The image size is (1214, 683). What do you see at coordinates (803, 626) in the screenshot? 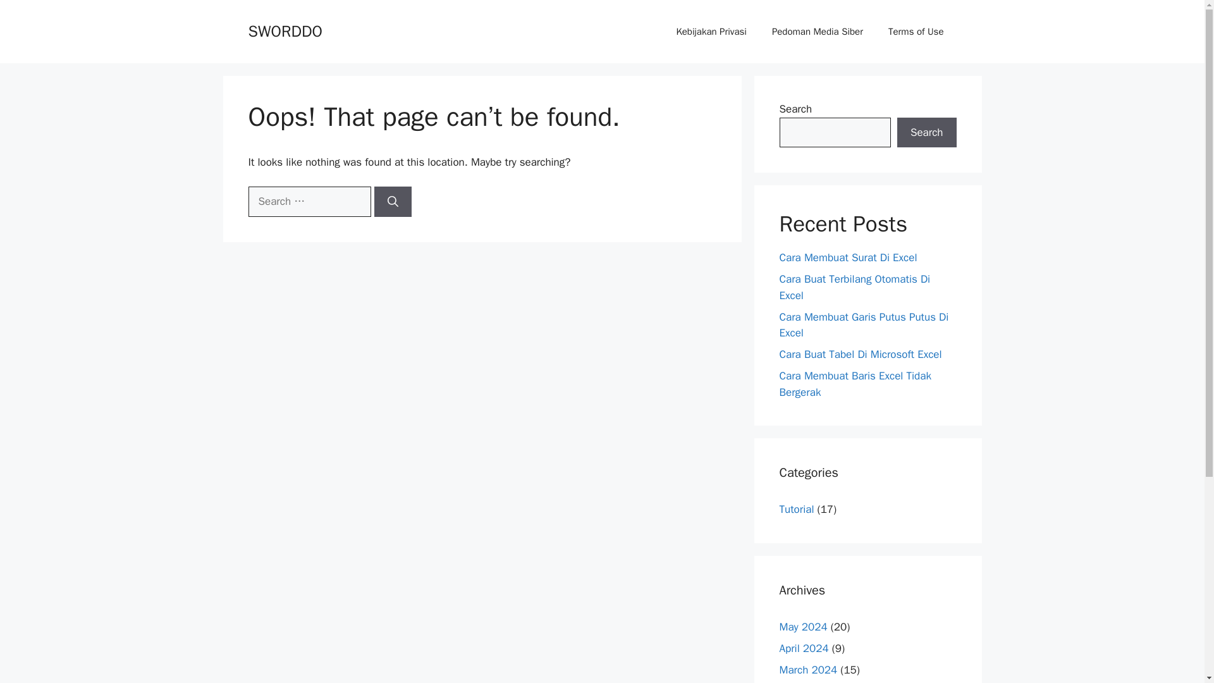
I see `May 2024` at bounding box center [803, 626].